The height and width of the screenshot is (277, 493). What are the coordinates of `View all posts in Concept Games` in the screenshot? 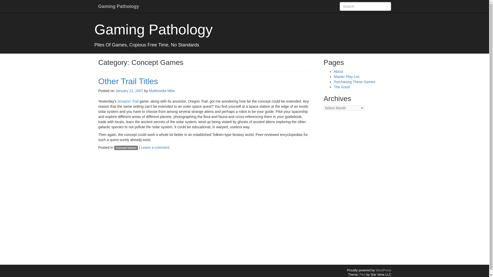 It's located at (126, 148).